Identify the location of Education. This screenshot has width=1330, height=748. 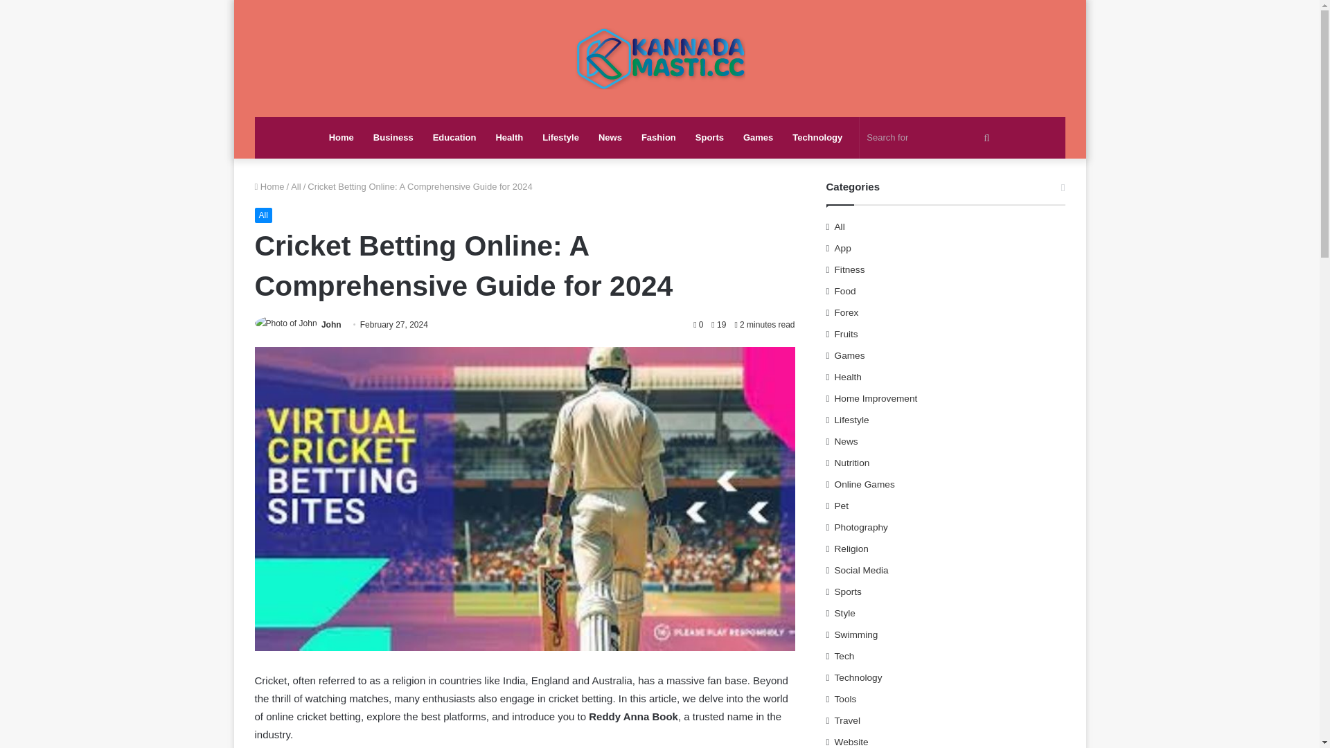
(454, 137).